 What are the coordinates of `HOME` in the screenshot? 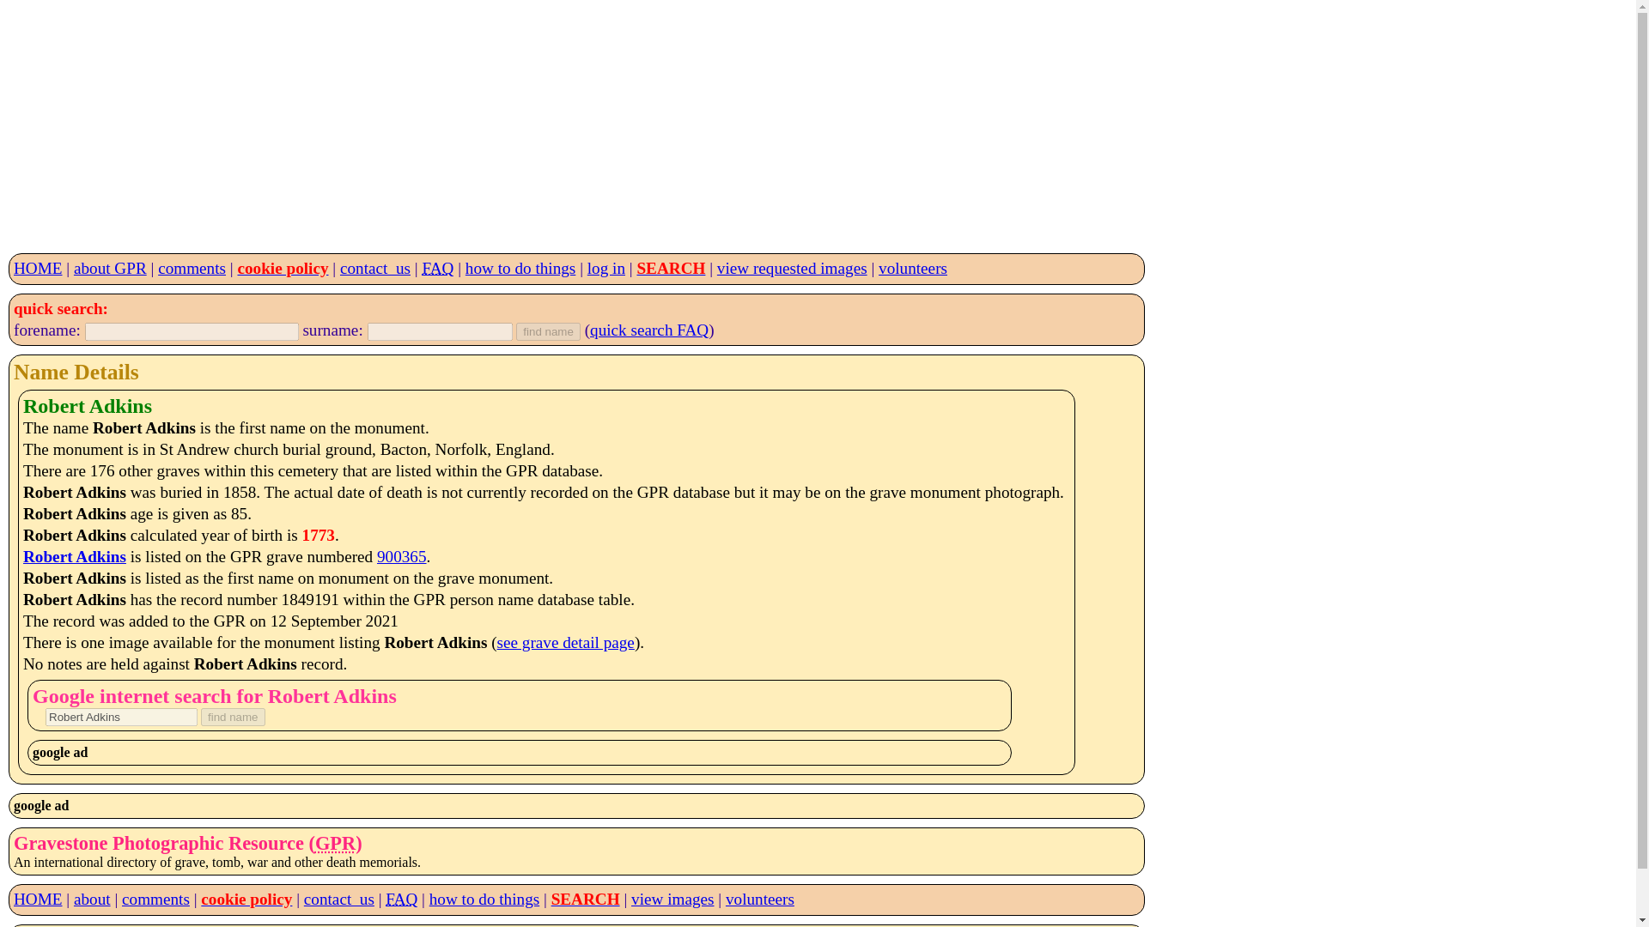 It's located at (38, 268).